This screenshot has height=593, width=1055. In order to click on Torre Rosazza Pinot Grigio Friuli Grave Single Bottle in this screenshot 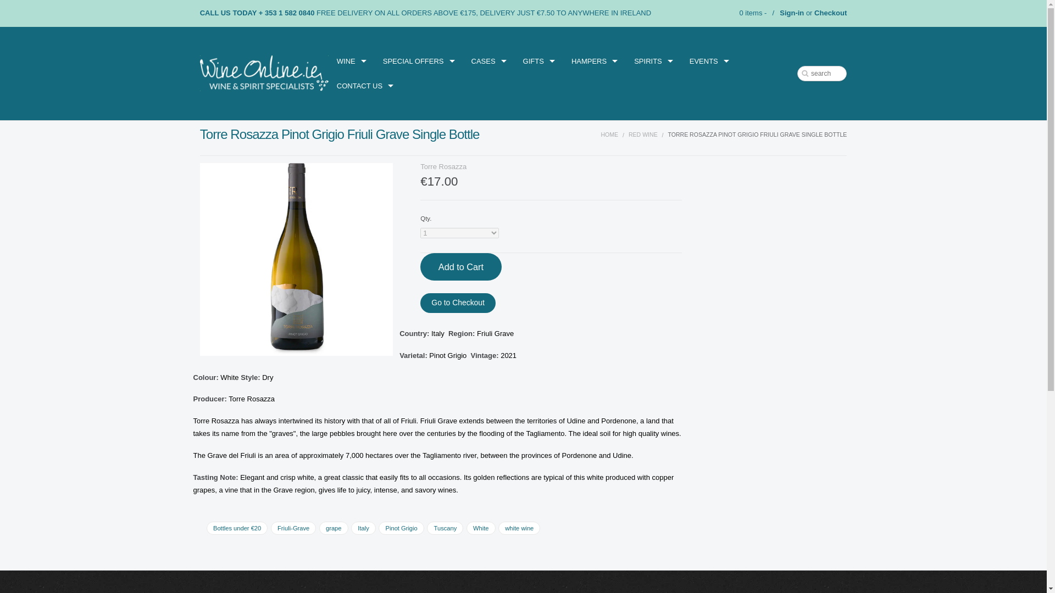, I will do `click(296, 259)`.